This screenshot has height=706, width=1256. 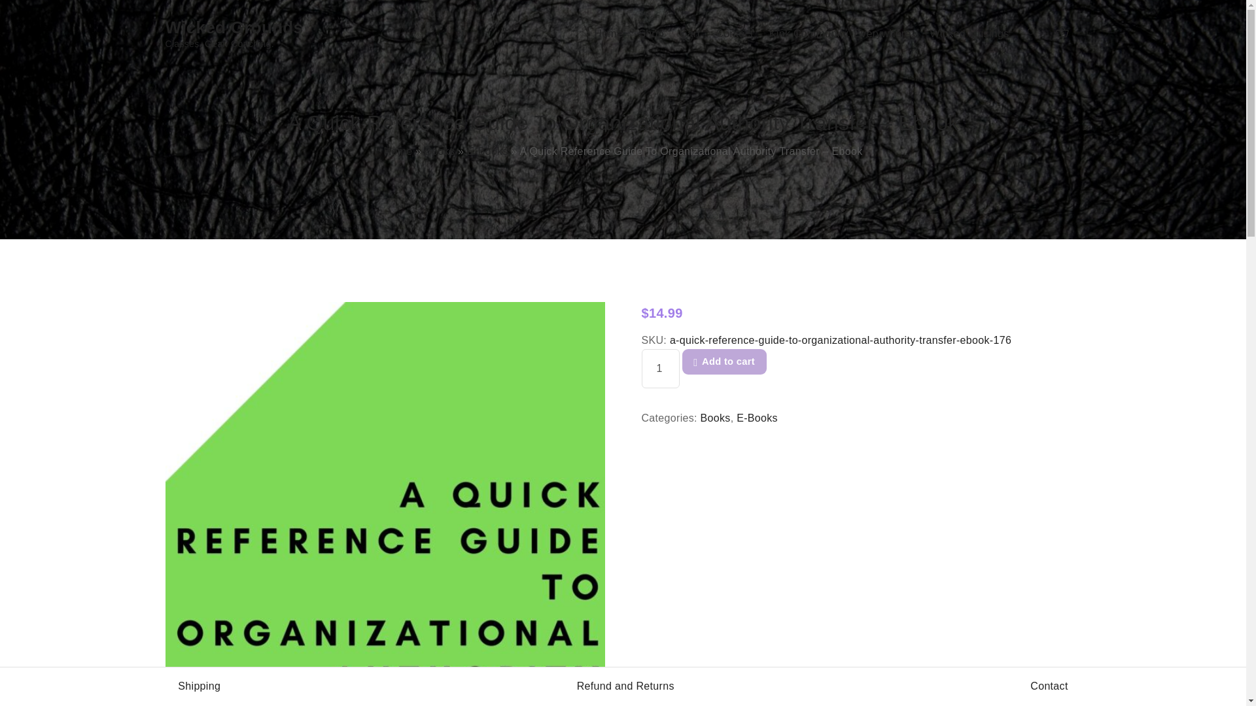 What do you see at coordinates (238, 33) in the screenshot?
I see `Cart` at bounding box center [238, 33].